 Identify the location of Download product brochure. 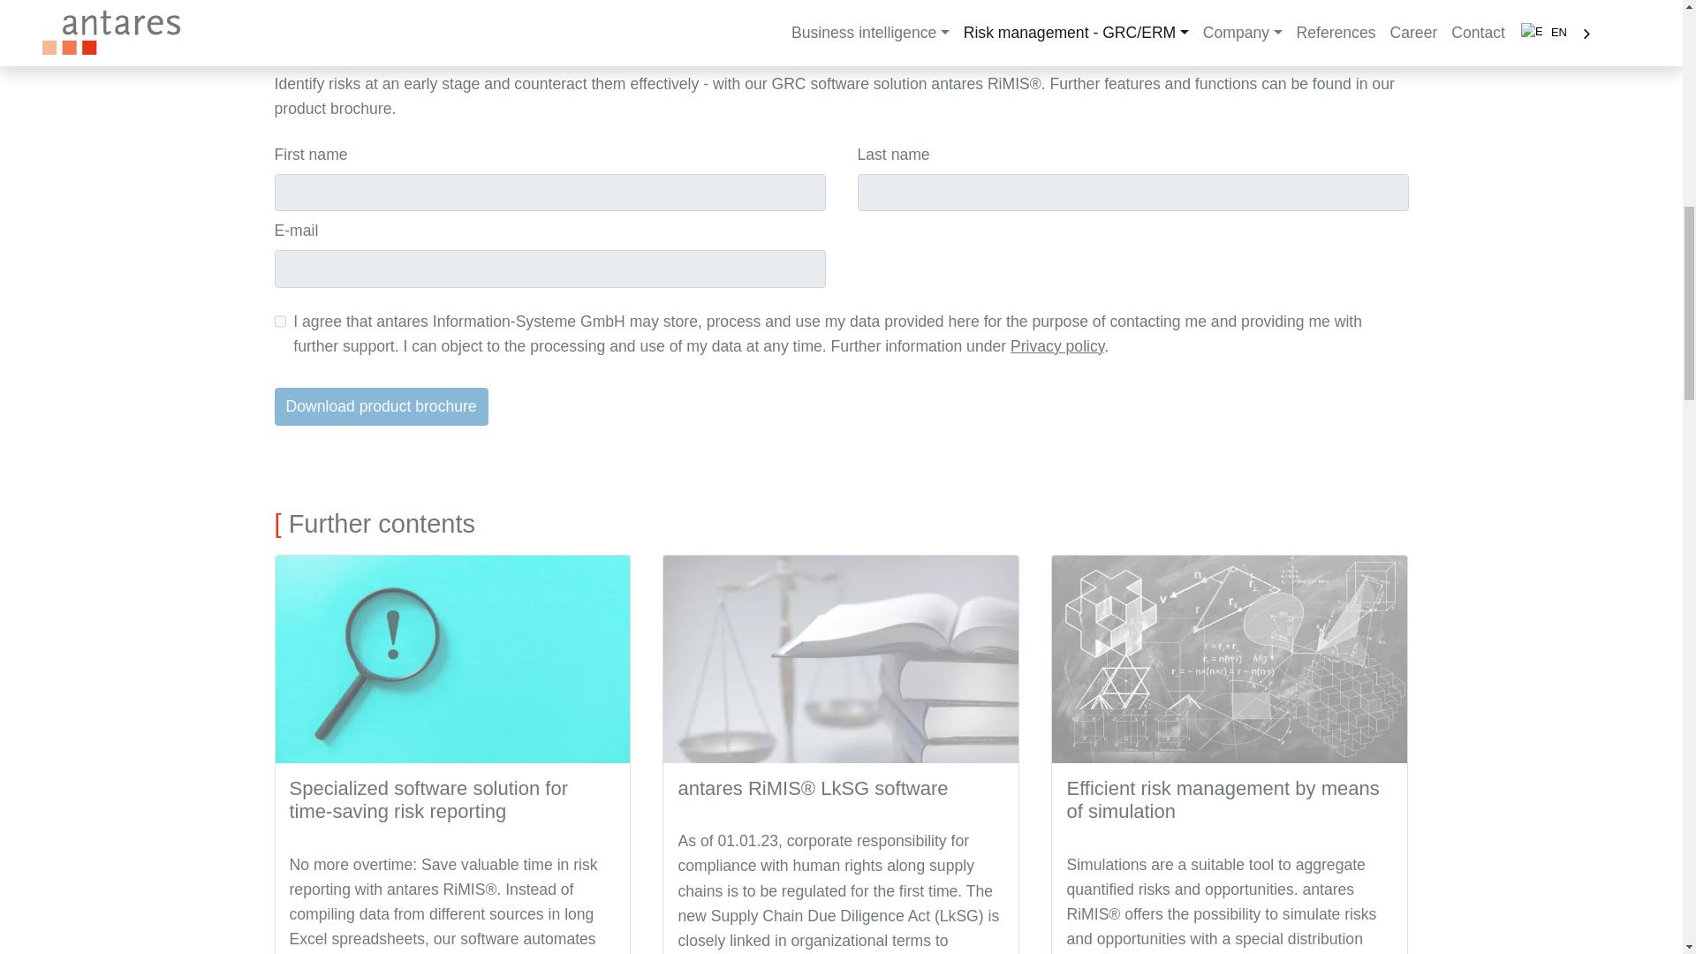
(380, 405).